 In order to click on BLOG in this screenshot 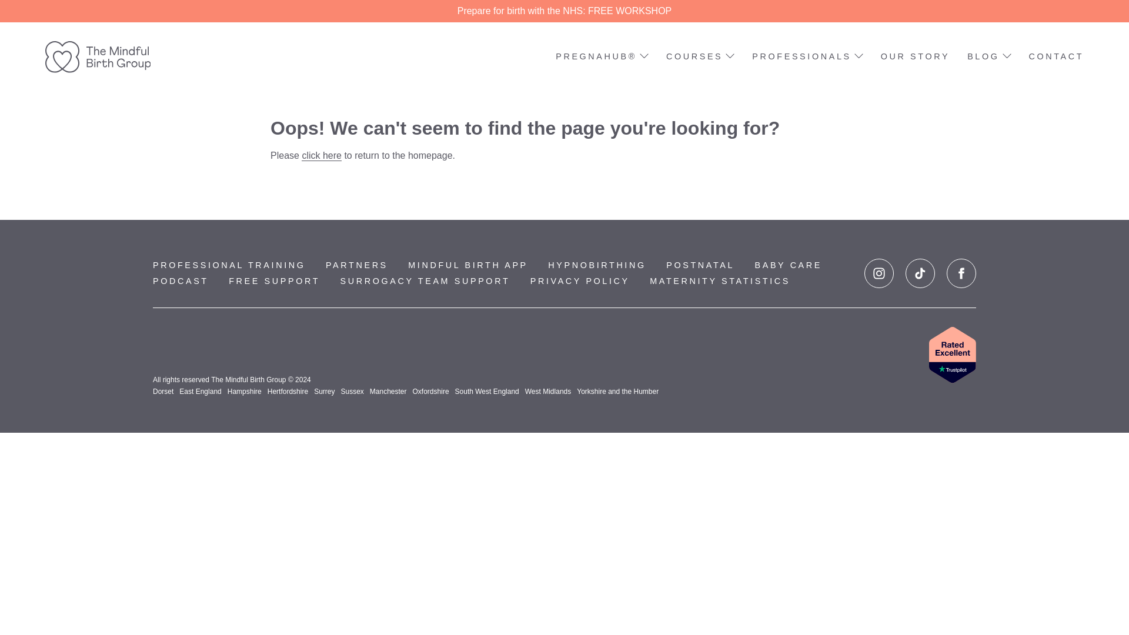, I will do `click(989, 57)`.